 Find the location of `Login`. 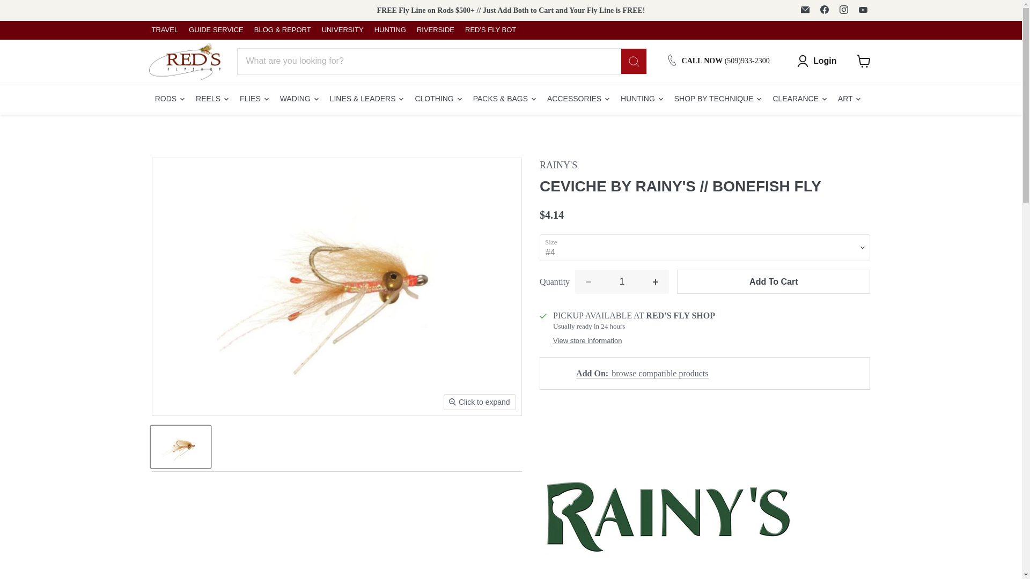

Login is located at coordinates (816, 61).